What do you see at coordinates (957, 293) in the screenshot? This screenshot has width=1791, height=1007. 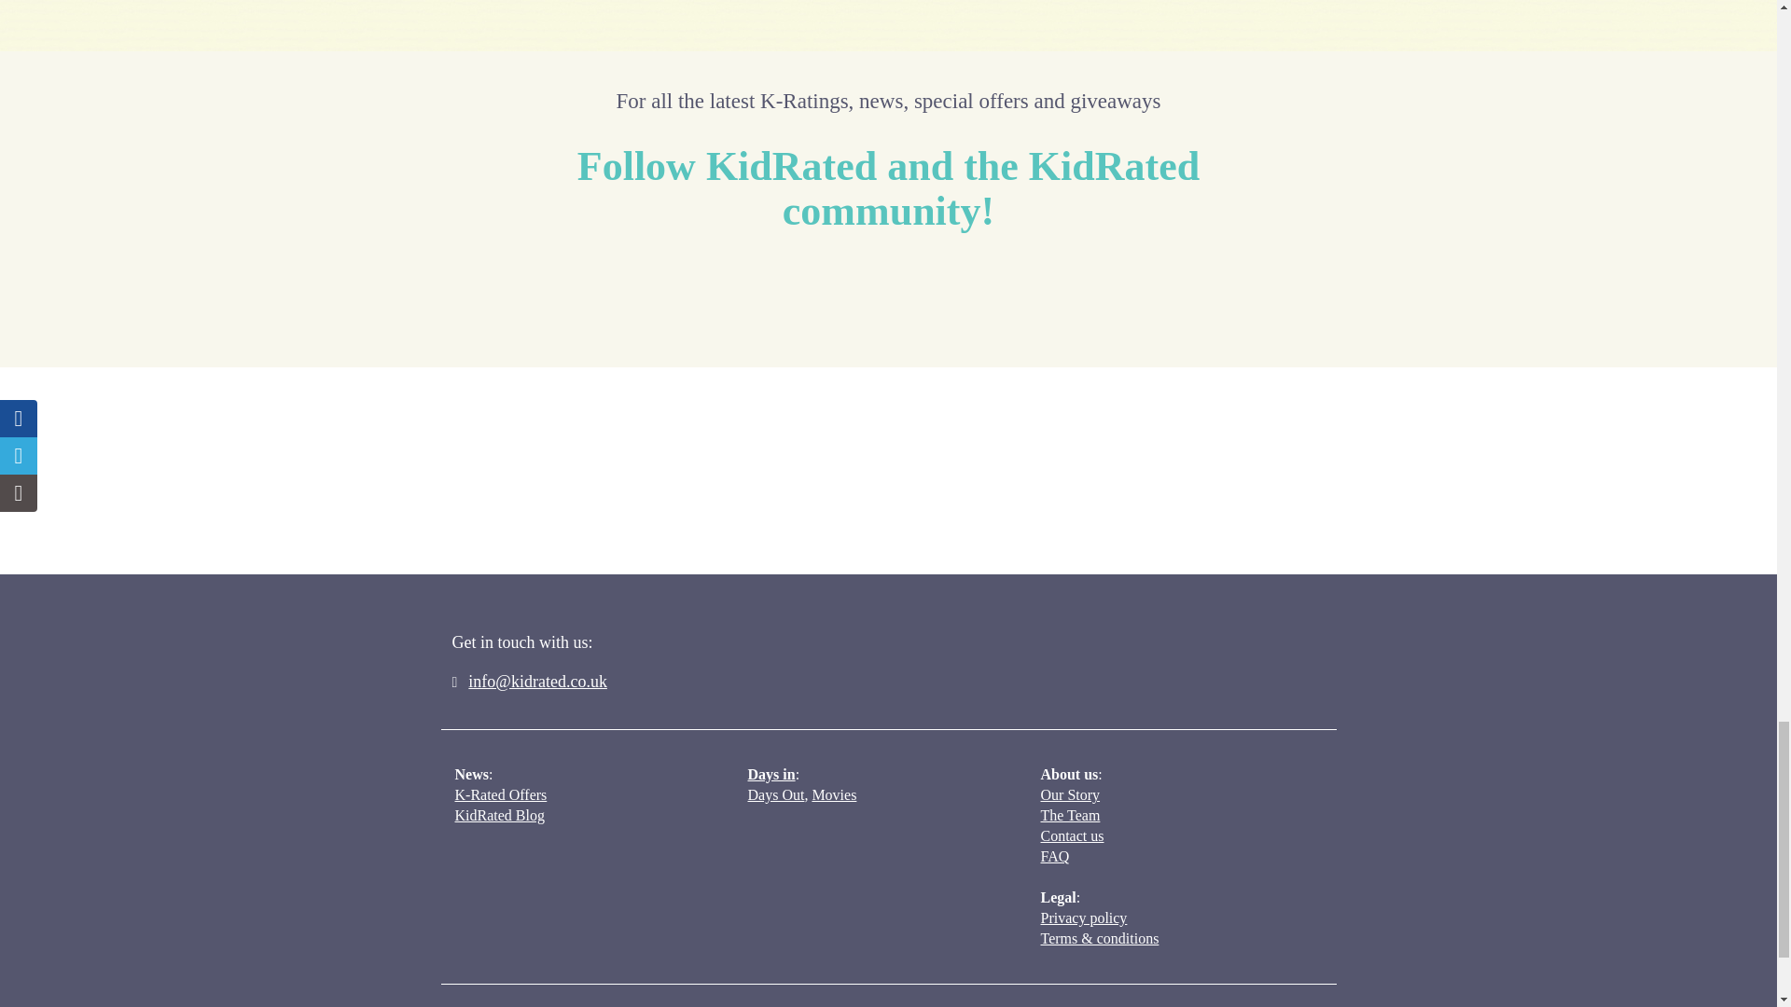 I see `Kidrated's Instagram` at bounding box center [957, 293].